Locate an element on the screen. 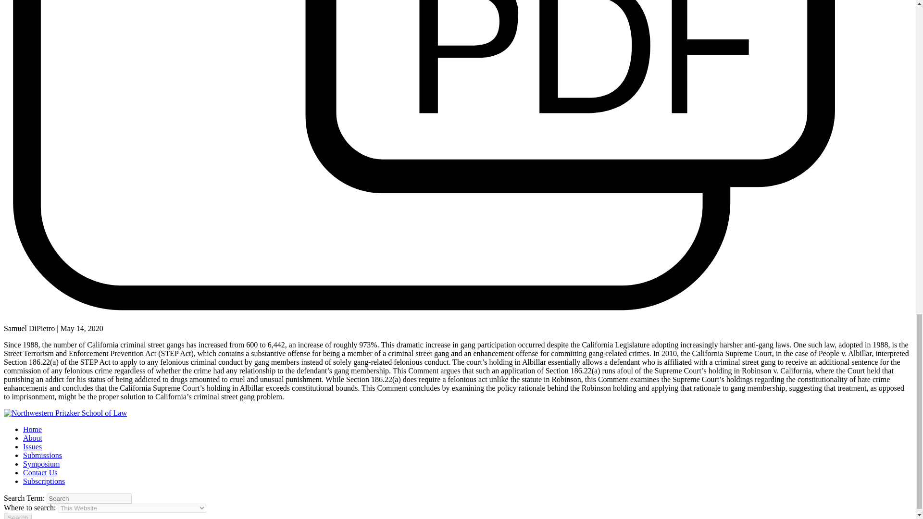 This screenshot has width=923, height=519. About is located at coordinates (33, 438).